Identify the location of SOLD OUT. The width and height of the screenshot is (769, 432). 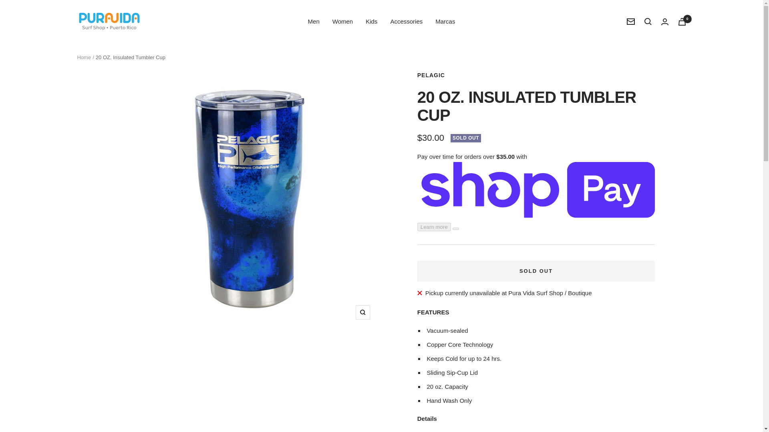
(536, 271).